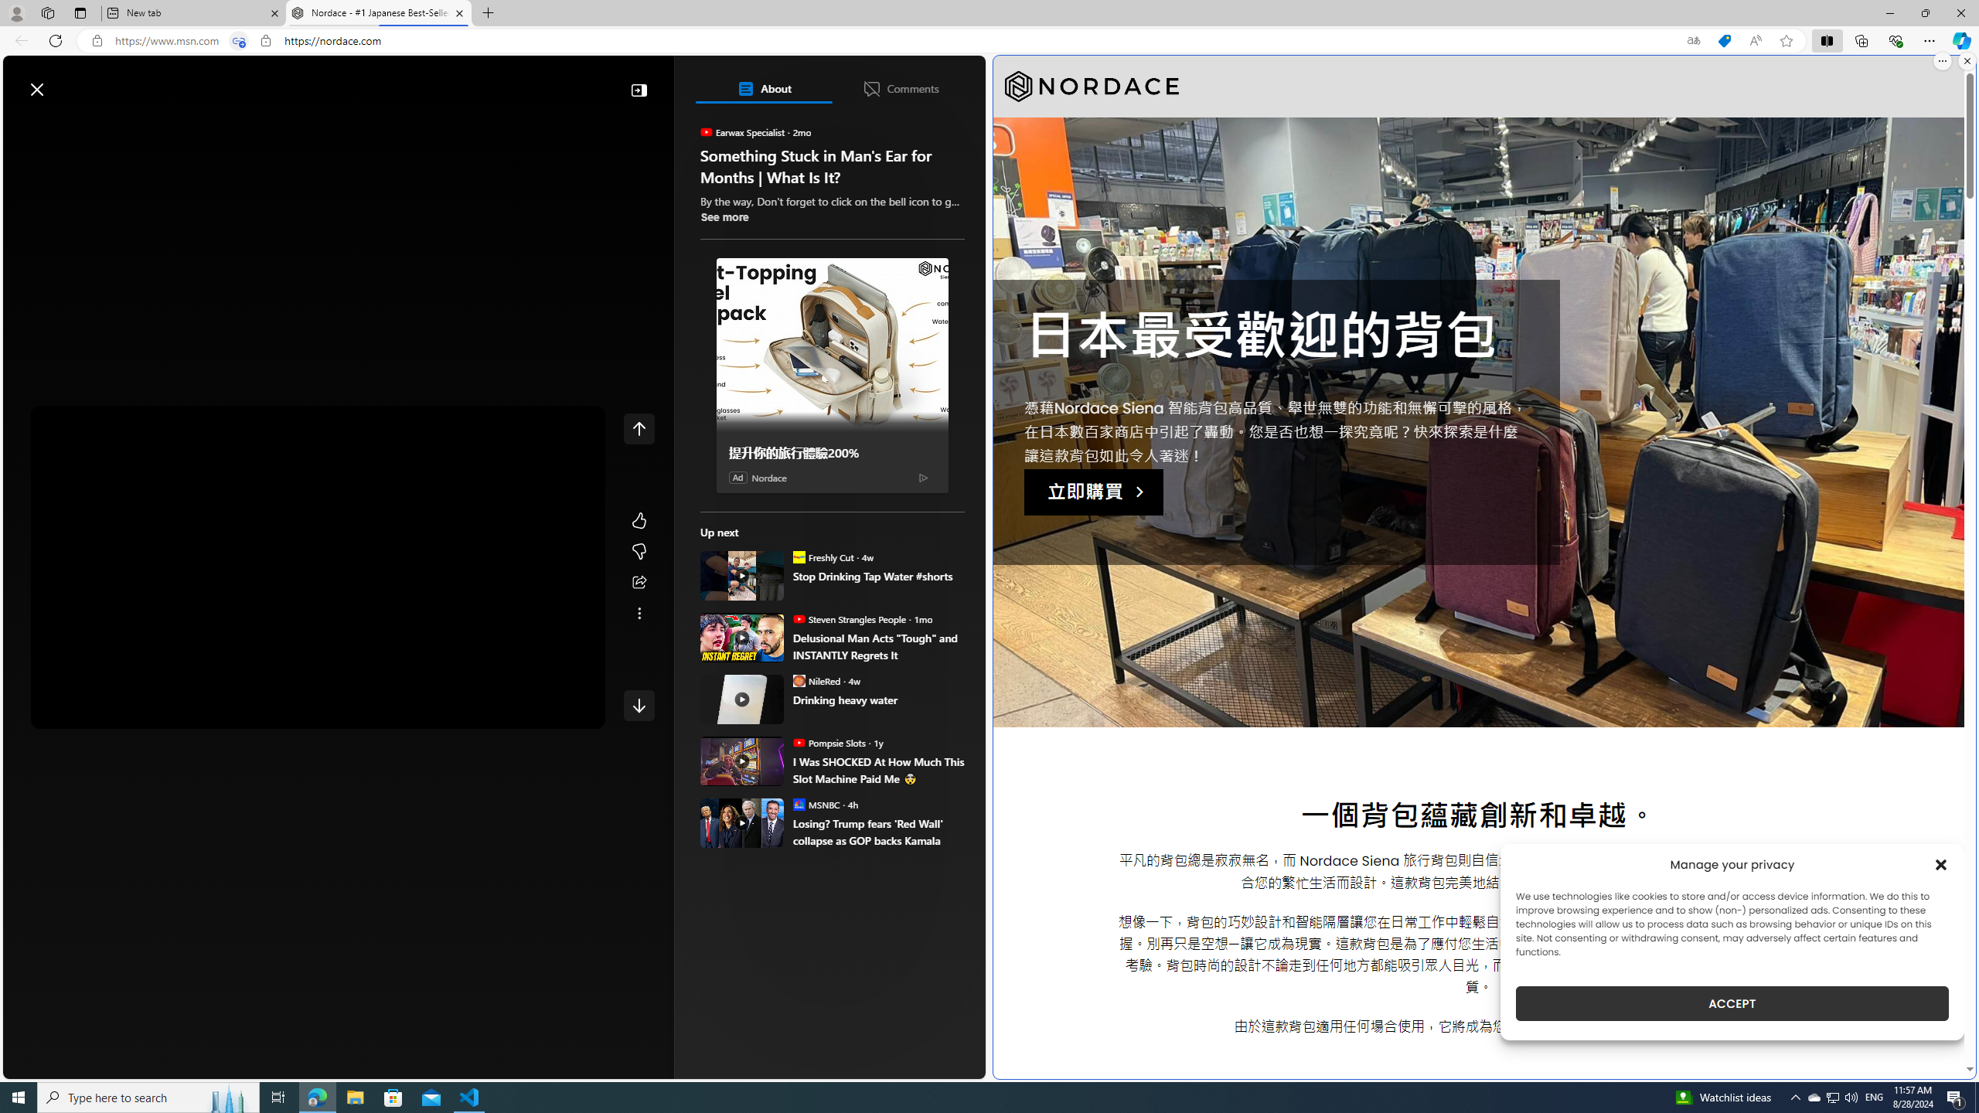 The image size is (1979, 1113). I want to click on Stop Drinking Tap Water #shorts, so click(742, 575).